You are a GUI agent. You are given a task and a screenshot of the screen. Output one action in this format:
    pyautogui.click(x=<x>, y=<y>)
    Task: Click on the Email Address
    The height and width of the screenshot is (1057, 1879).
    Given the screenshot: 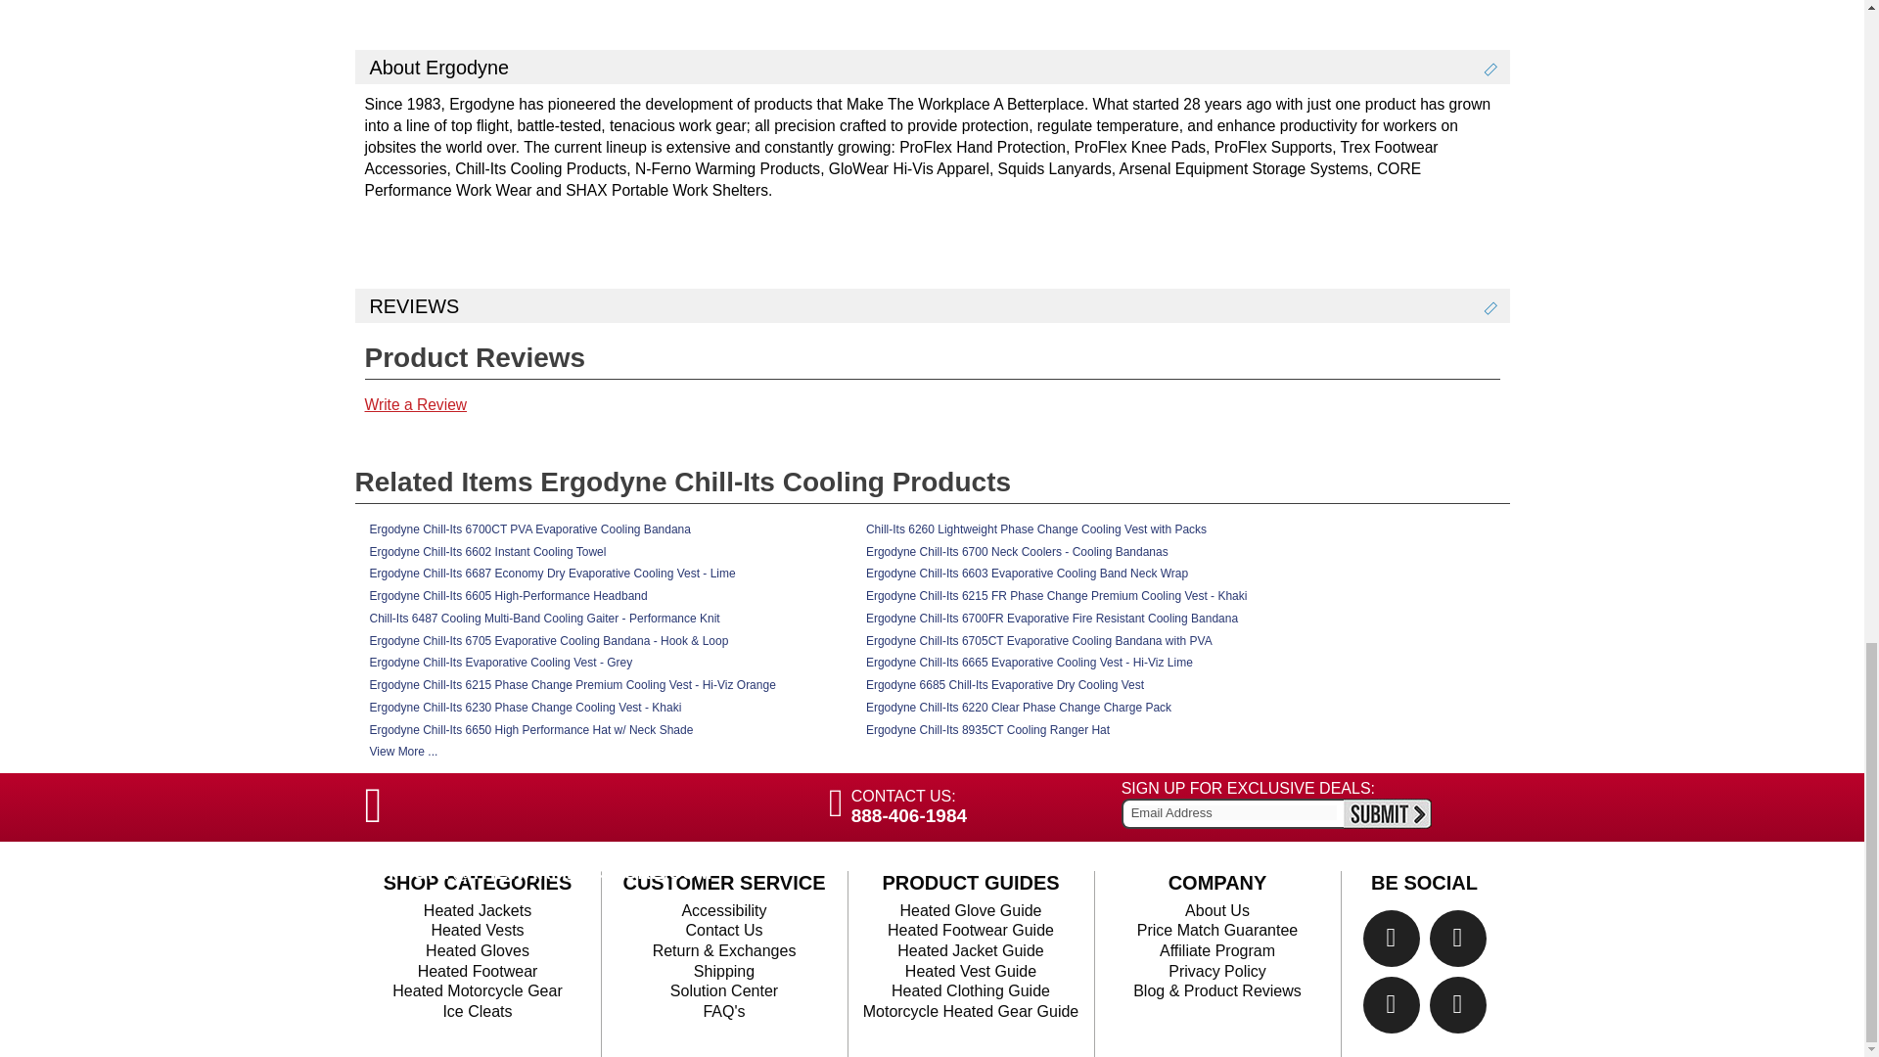 What is the action you would take?
    pyautogui.click(x=1233, y=812)
    